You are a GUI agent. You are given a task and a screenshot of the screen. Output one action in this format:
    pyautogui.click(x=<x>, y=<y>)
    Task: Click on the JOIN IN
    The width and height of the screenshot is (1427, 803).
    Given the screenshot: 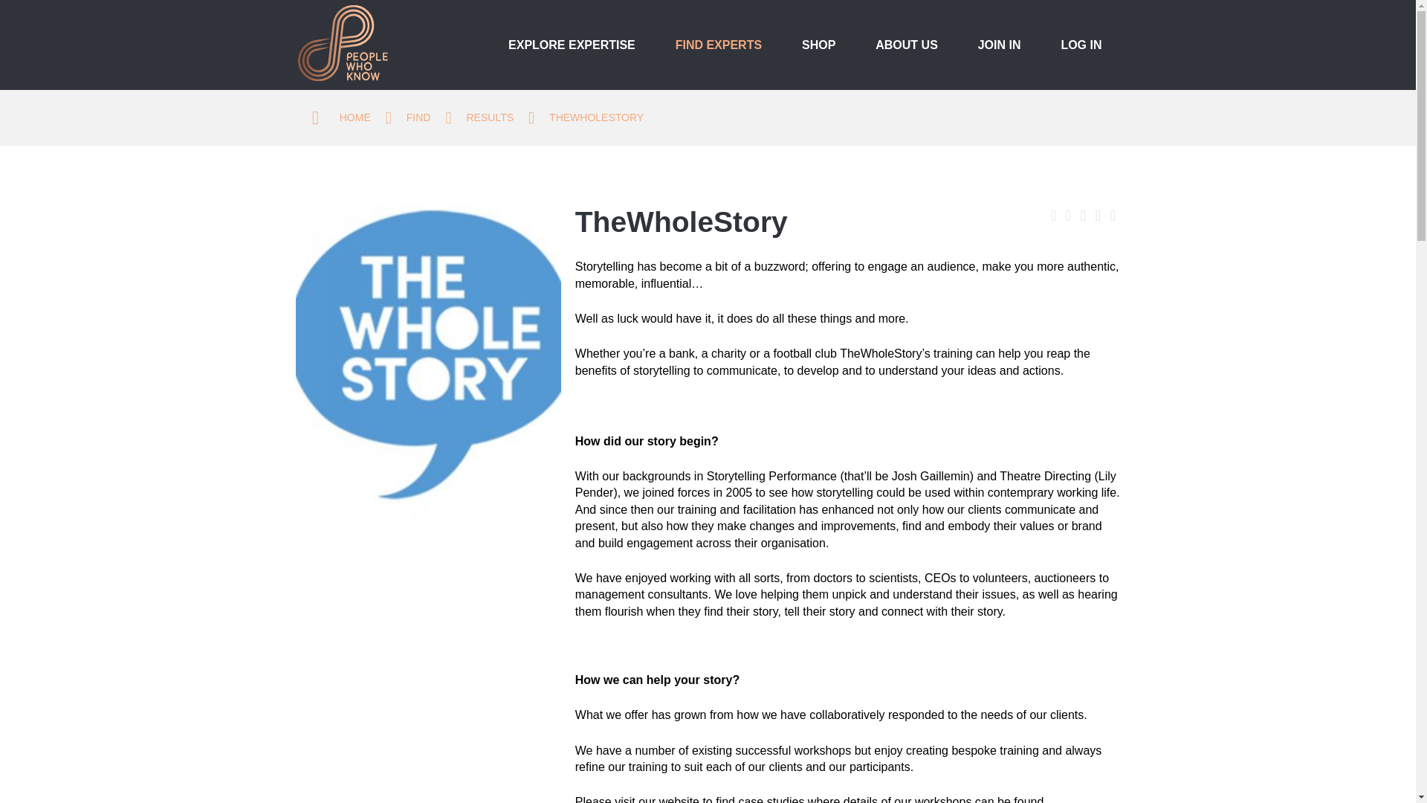 What is the action you would take?
    pyautogui.click(x=999, y=55)
    